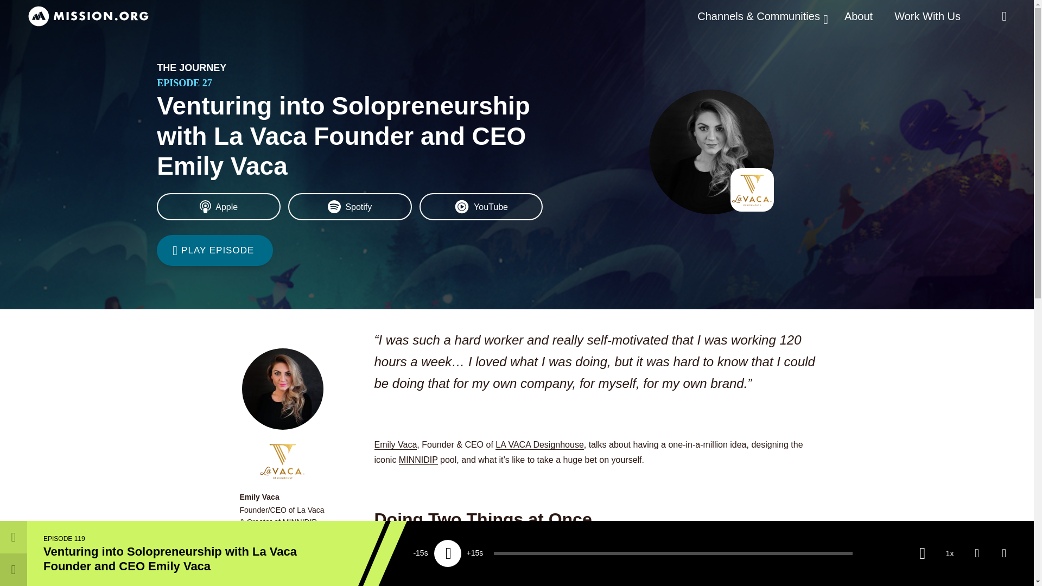 The width and height of the screenshot is (1042, 586). I want to click on Subscribe, so click(977, 553).